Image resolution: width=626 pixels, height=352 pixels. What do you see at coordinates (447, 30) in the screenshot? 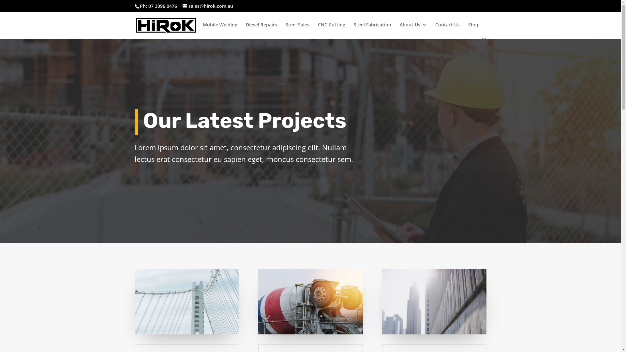
I see `Contact Us` at bounding box center [447, 30].